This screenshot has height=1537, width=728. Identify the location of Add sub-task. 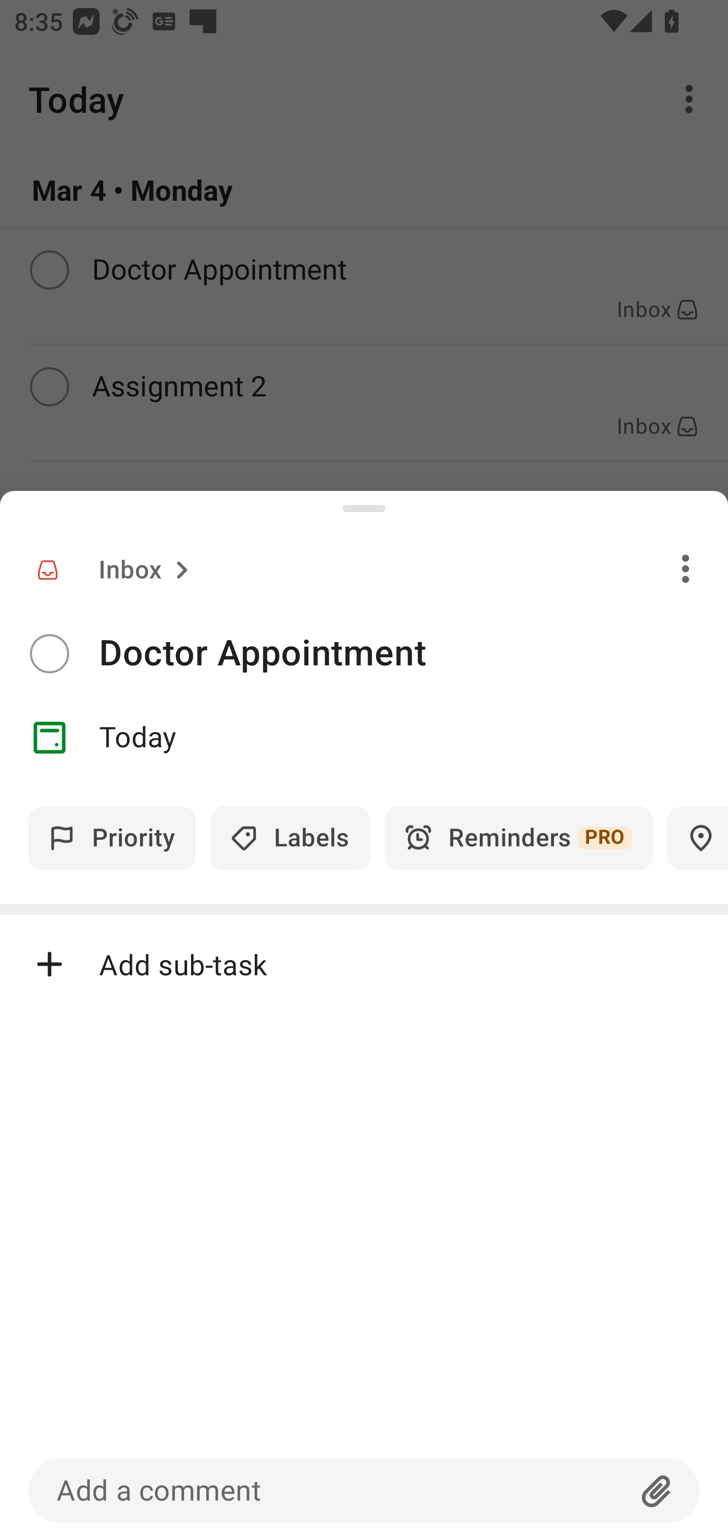
(364, 965).